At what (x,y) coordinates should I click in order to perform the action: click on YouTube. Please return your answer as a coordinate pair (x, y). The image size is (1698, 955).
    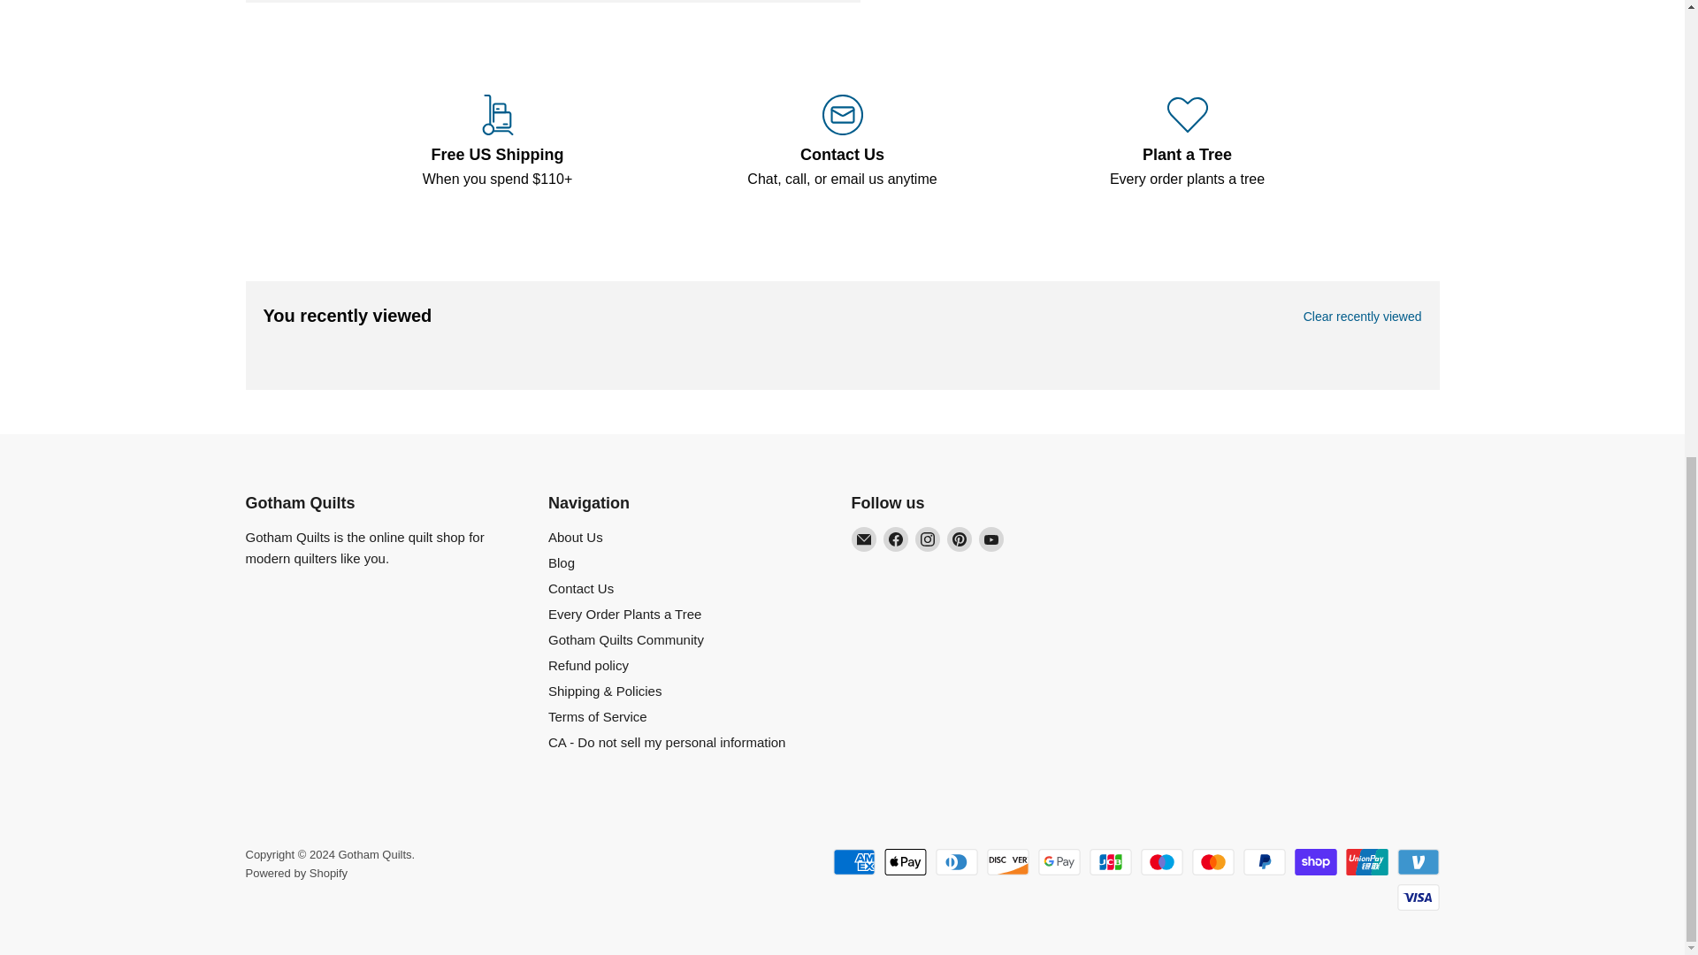
    Looking at the image, I should click on (990, 539).